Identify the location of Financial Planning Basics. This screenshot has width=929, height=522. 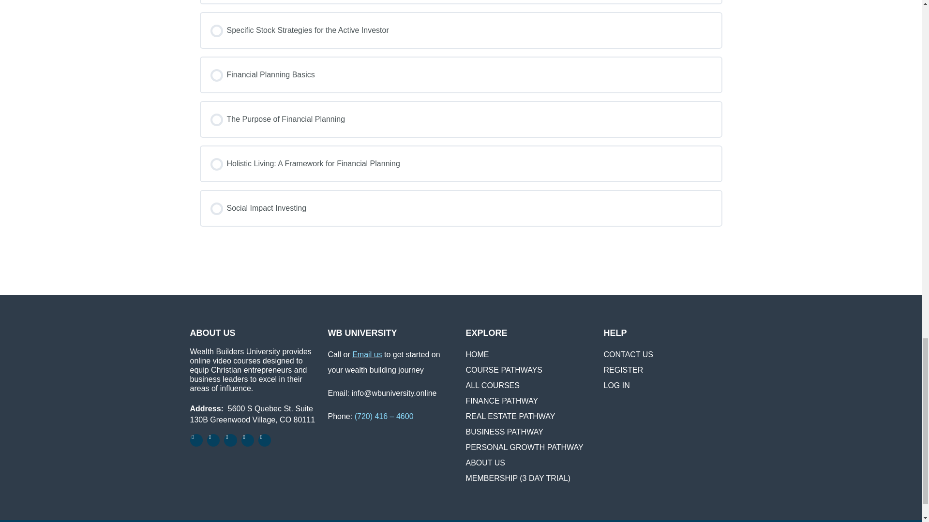
(461, 74).